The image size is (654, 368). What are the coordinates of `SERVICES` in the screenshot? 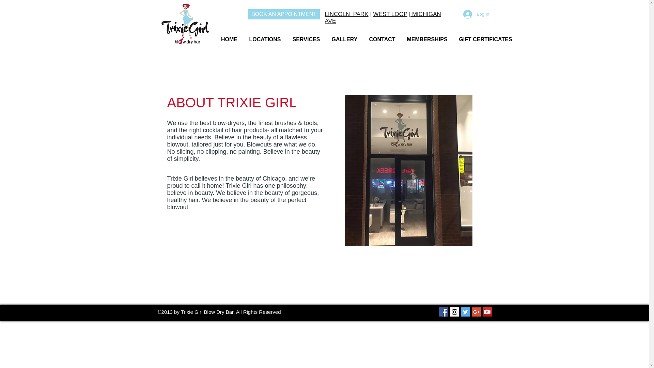 It's located at (306, 36).